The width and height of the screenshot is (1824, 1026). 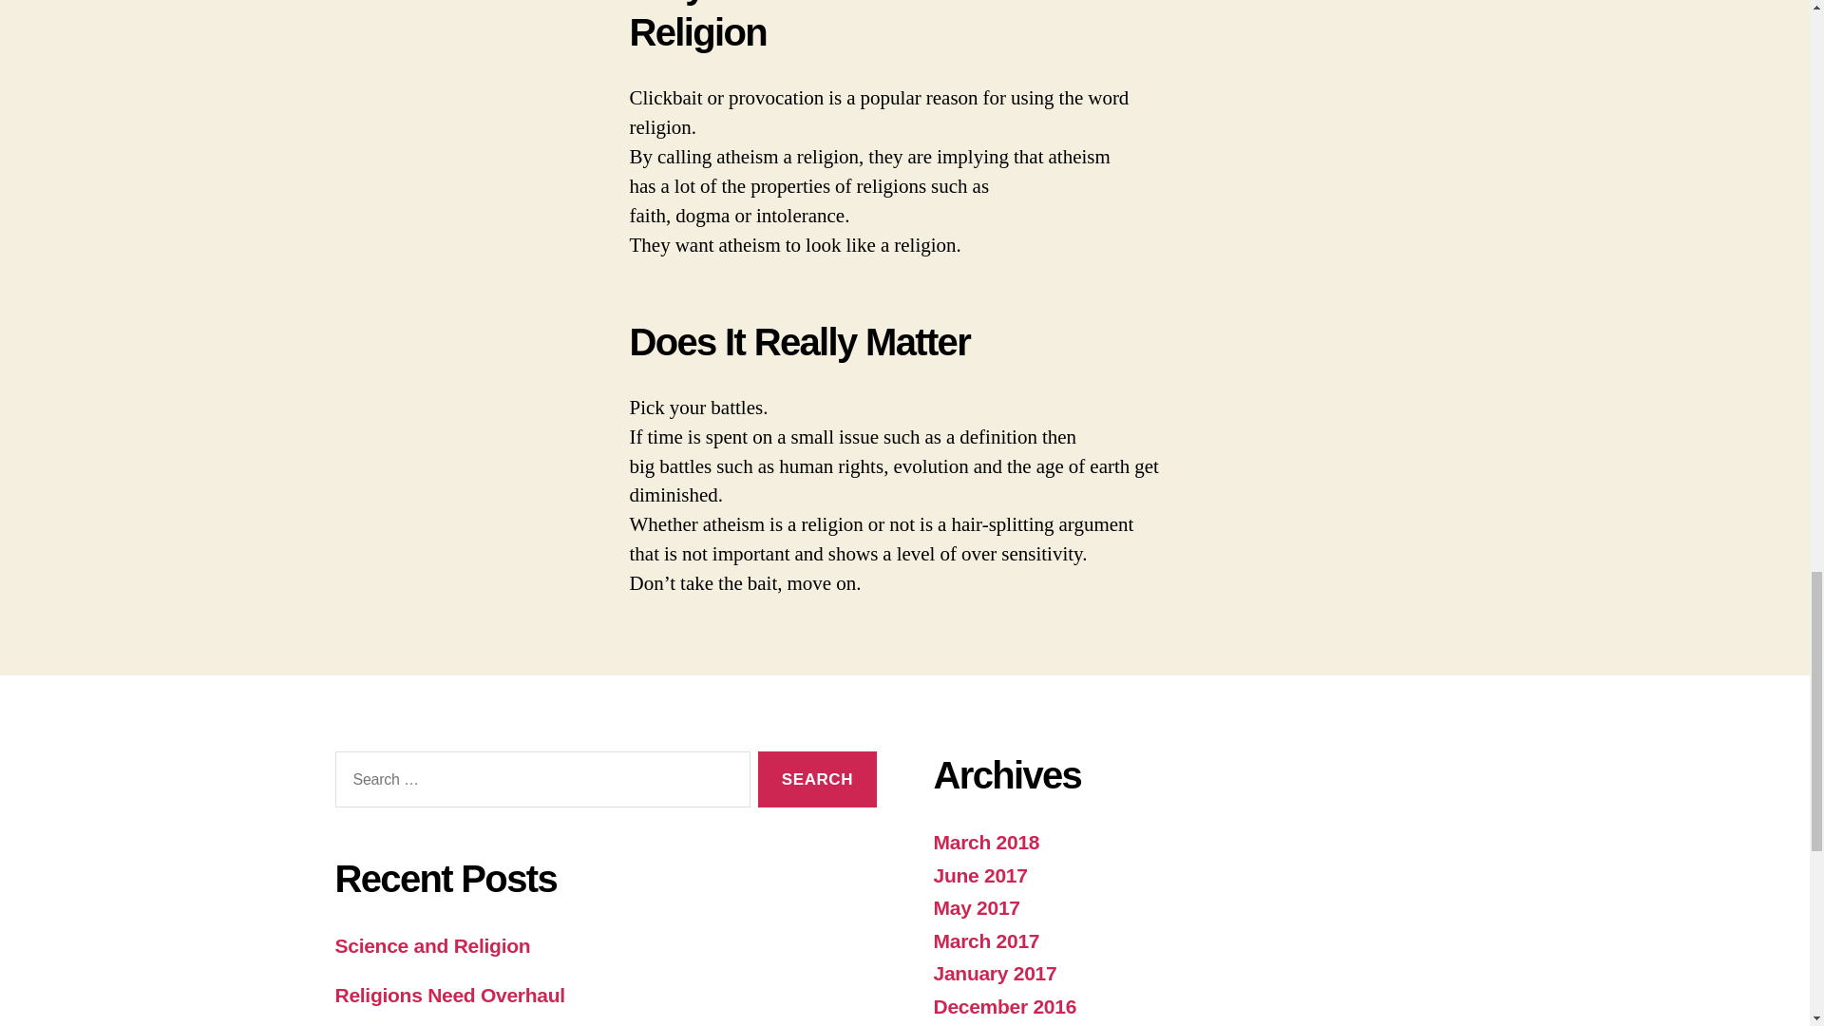 I want to click on May 2017, so click(x=976, y=906).